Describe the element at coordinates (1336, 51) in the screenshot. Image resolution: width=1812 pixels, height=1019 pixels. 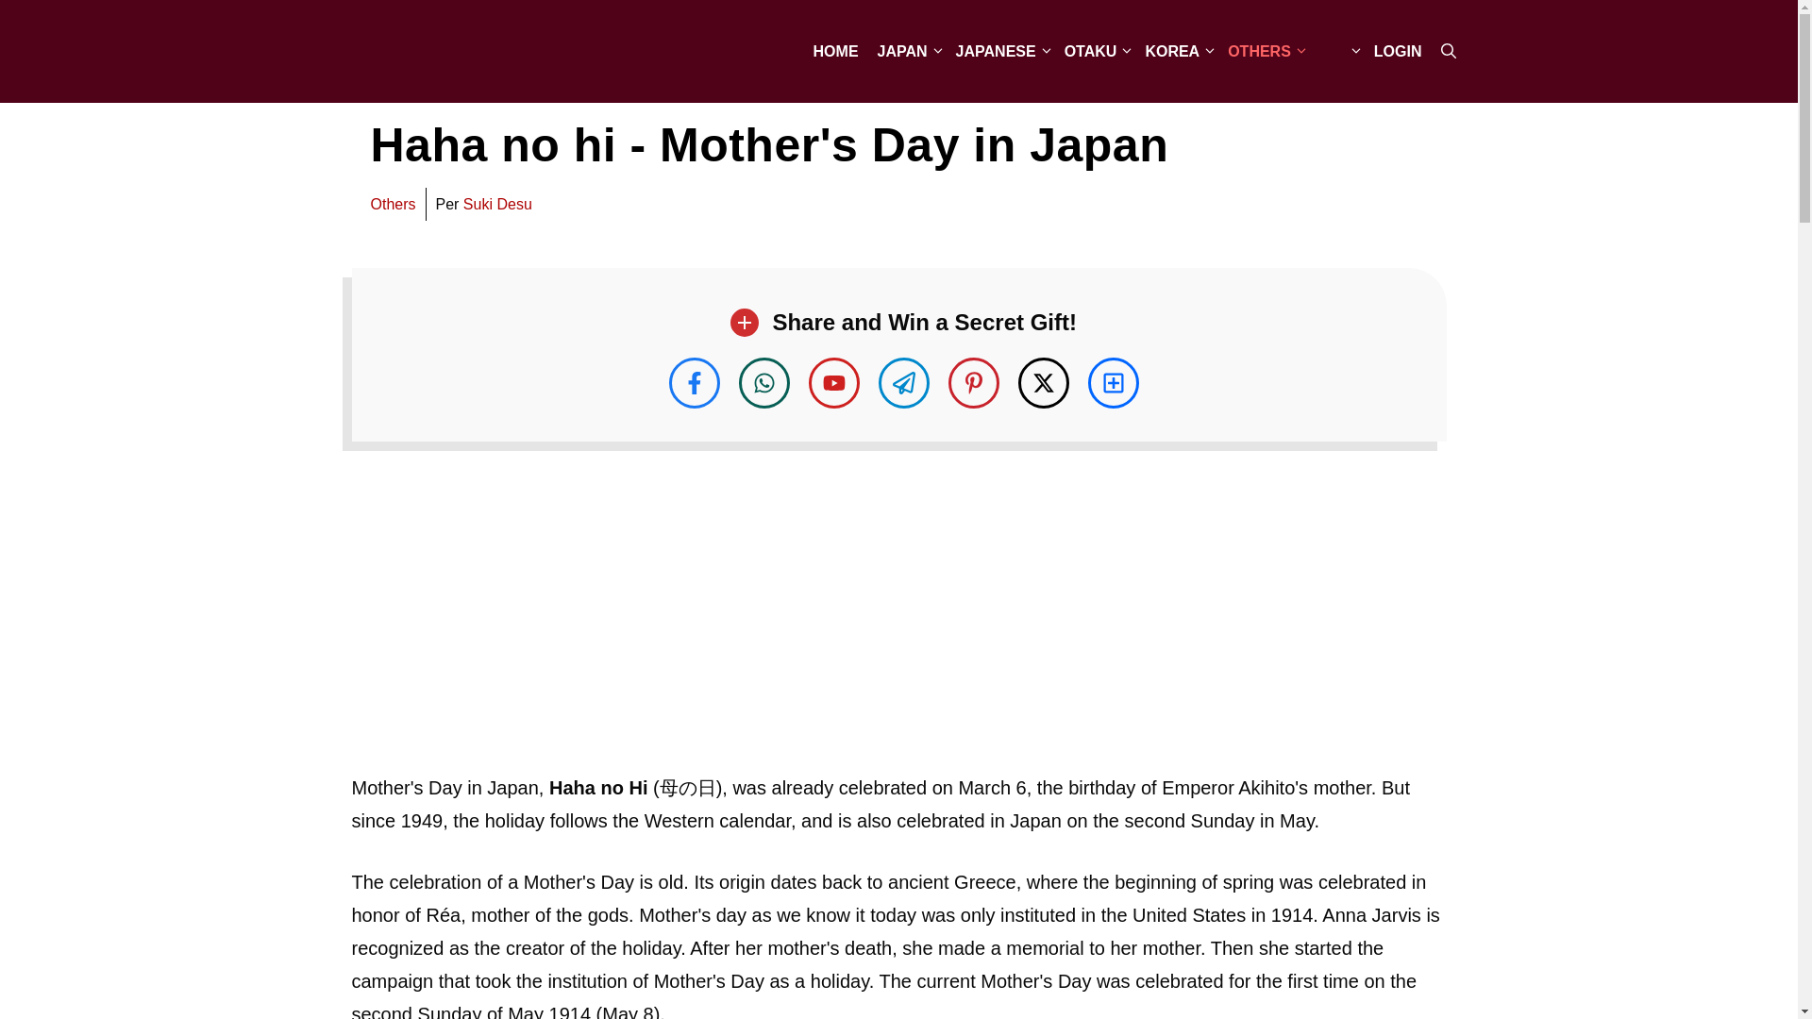
I see `disable` at that location.